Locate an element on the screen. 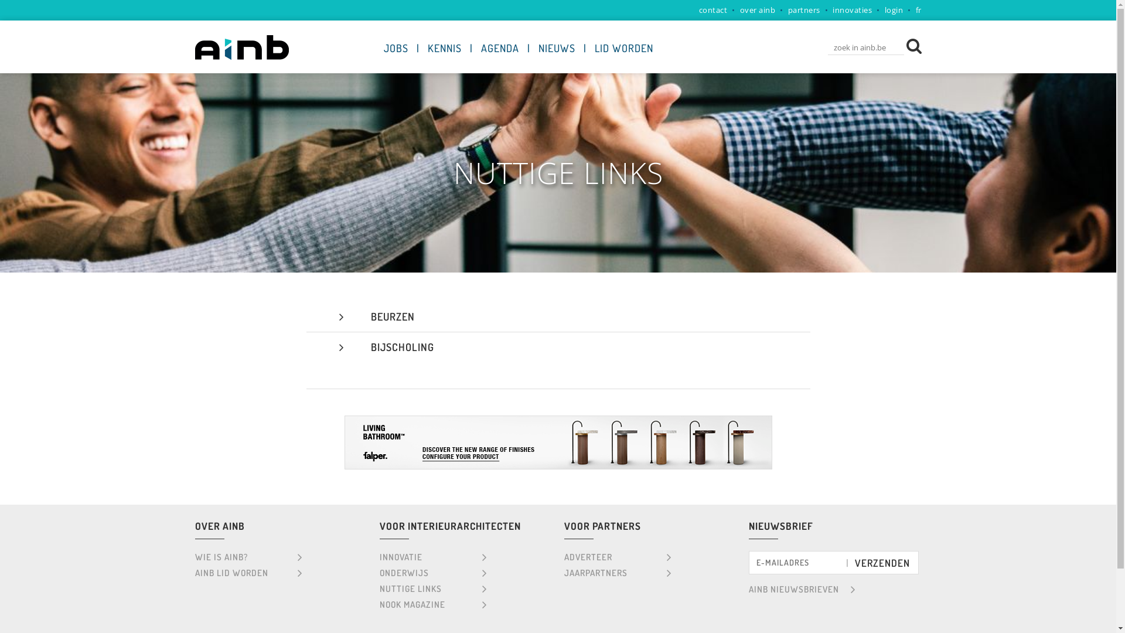 The width and height of the screenshot is (1125, 633). LID WORDEN is located at coordinates (623, 48).